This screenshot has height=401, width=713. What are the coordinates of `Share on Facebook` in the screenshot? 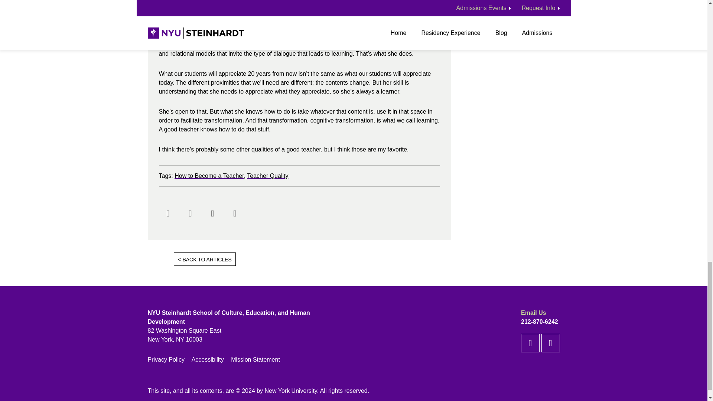 It's located at (168, 213).